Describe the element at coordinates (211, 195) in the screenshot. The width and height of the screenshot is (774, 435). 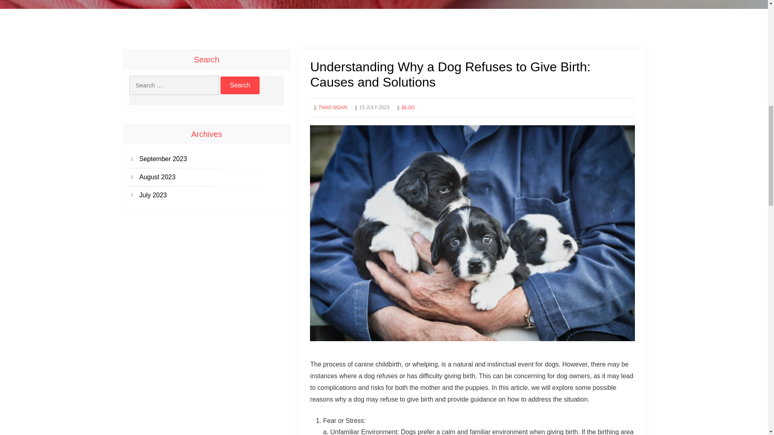
I see `July 2023` at that location.